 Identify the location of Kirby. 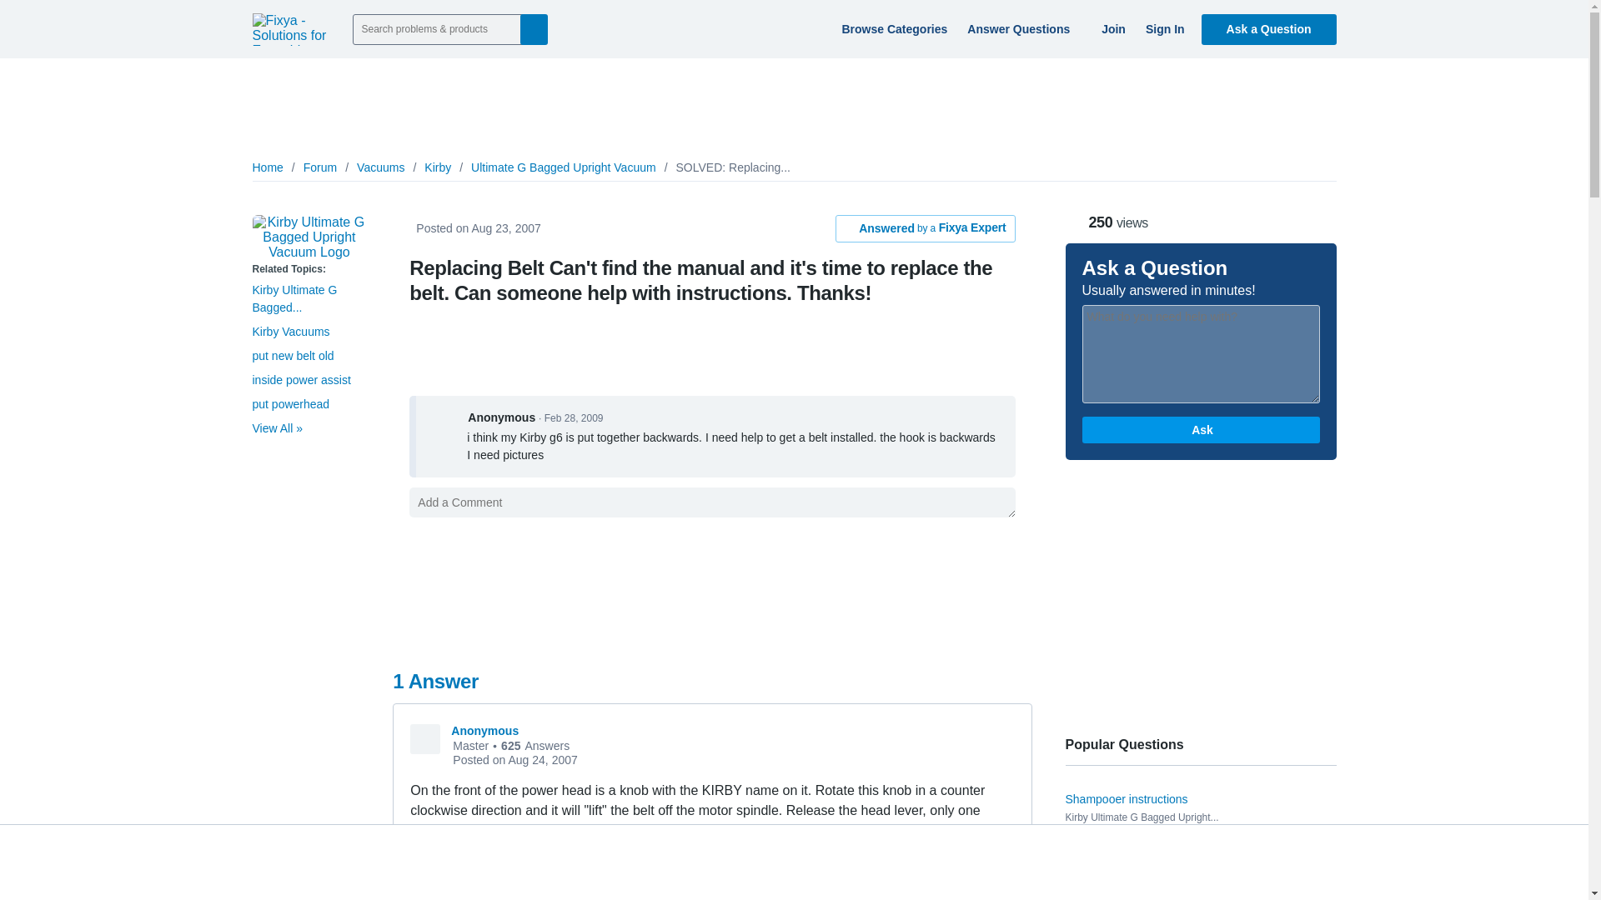
(437, 167).